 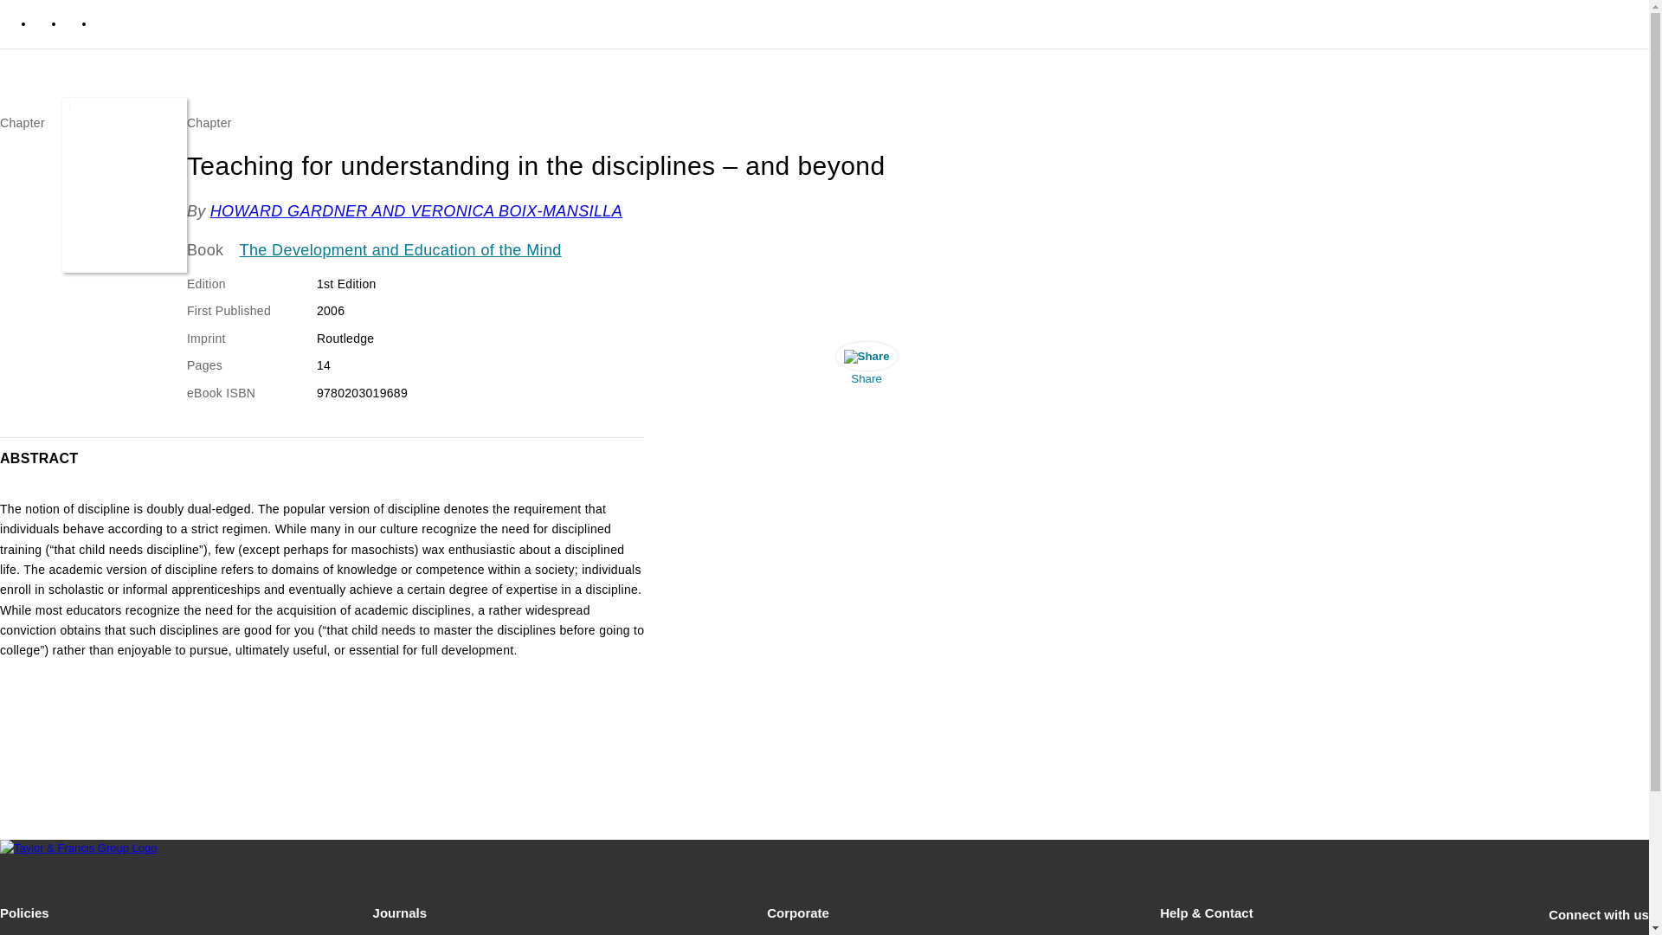 What do you see at coordinates (415, 211) in the screenshot?
I see `HOWARD GARDNER AND VERONICA BOIX-MANSILLA` at bounding box center [415, 211].